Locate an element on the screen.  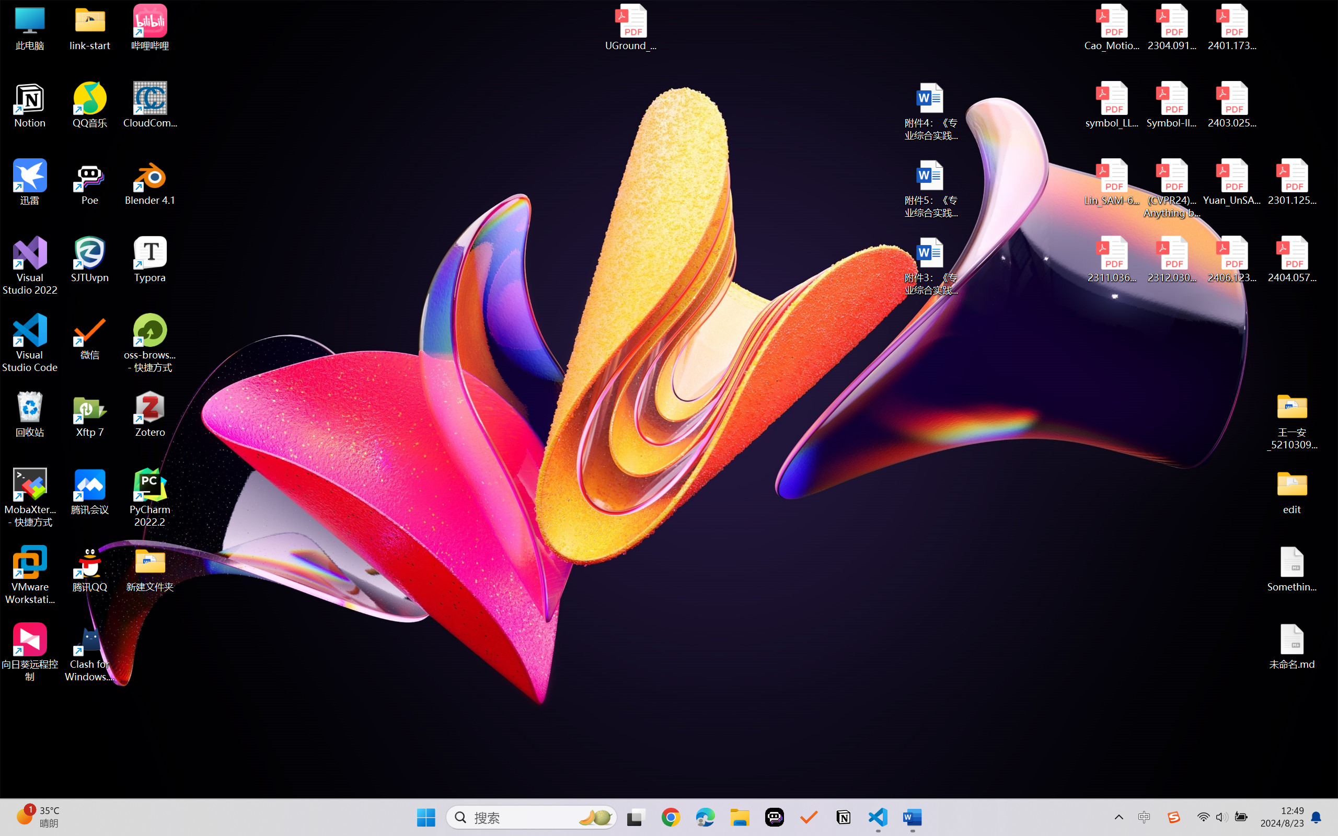
PyCharm 2022.2 is located at coordinates (151, 497).